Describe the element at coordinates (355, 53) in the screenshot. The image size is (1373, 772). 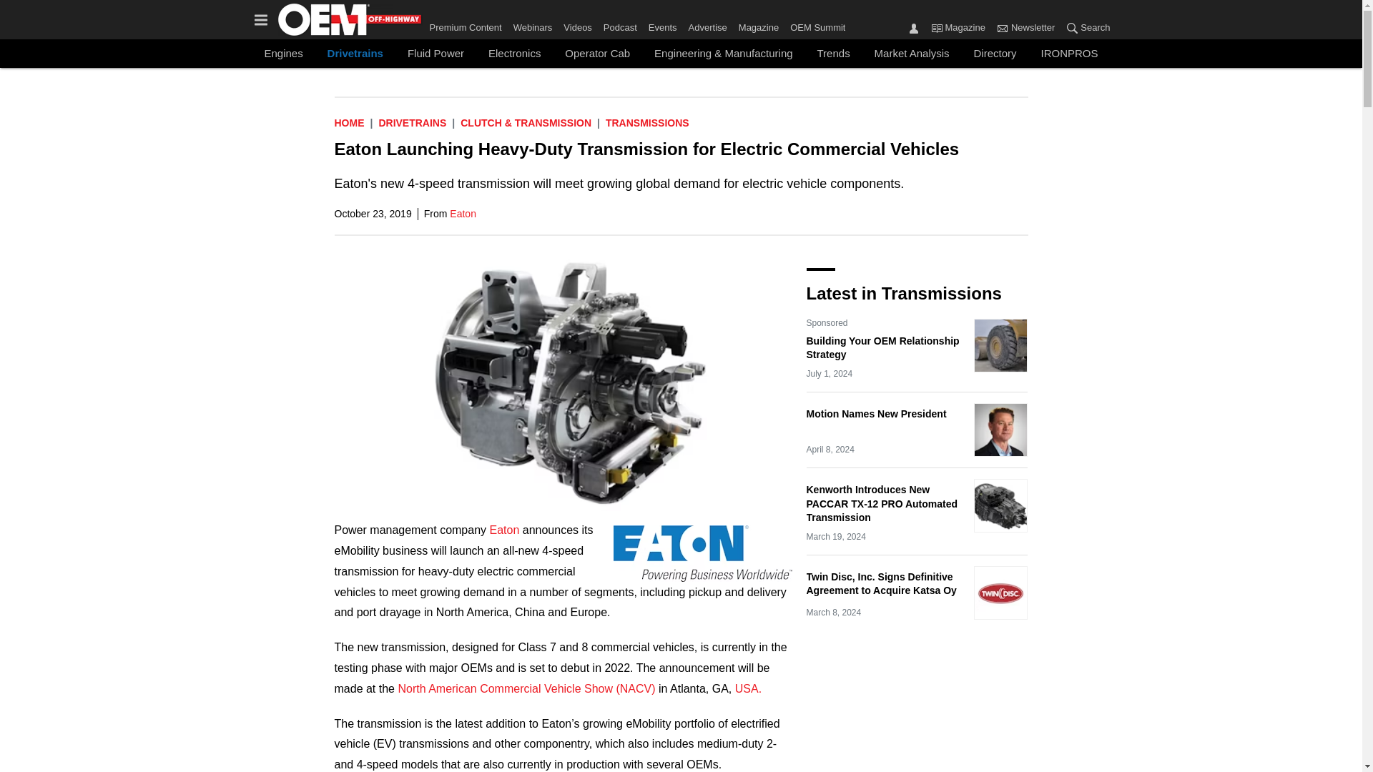
I see `Drivetrains` at that location.